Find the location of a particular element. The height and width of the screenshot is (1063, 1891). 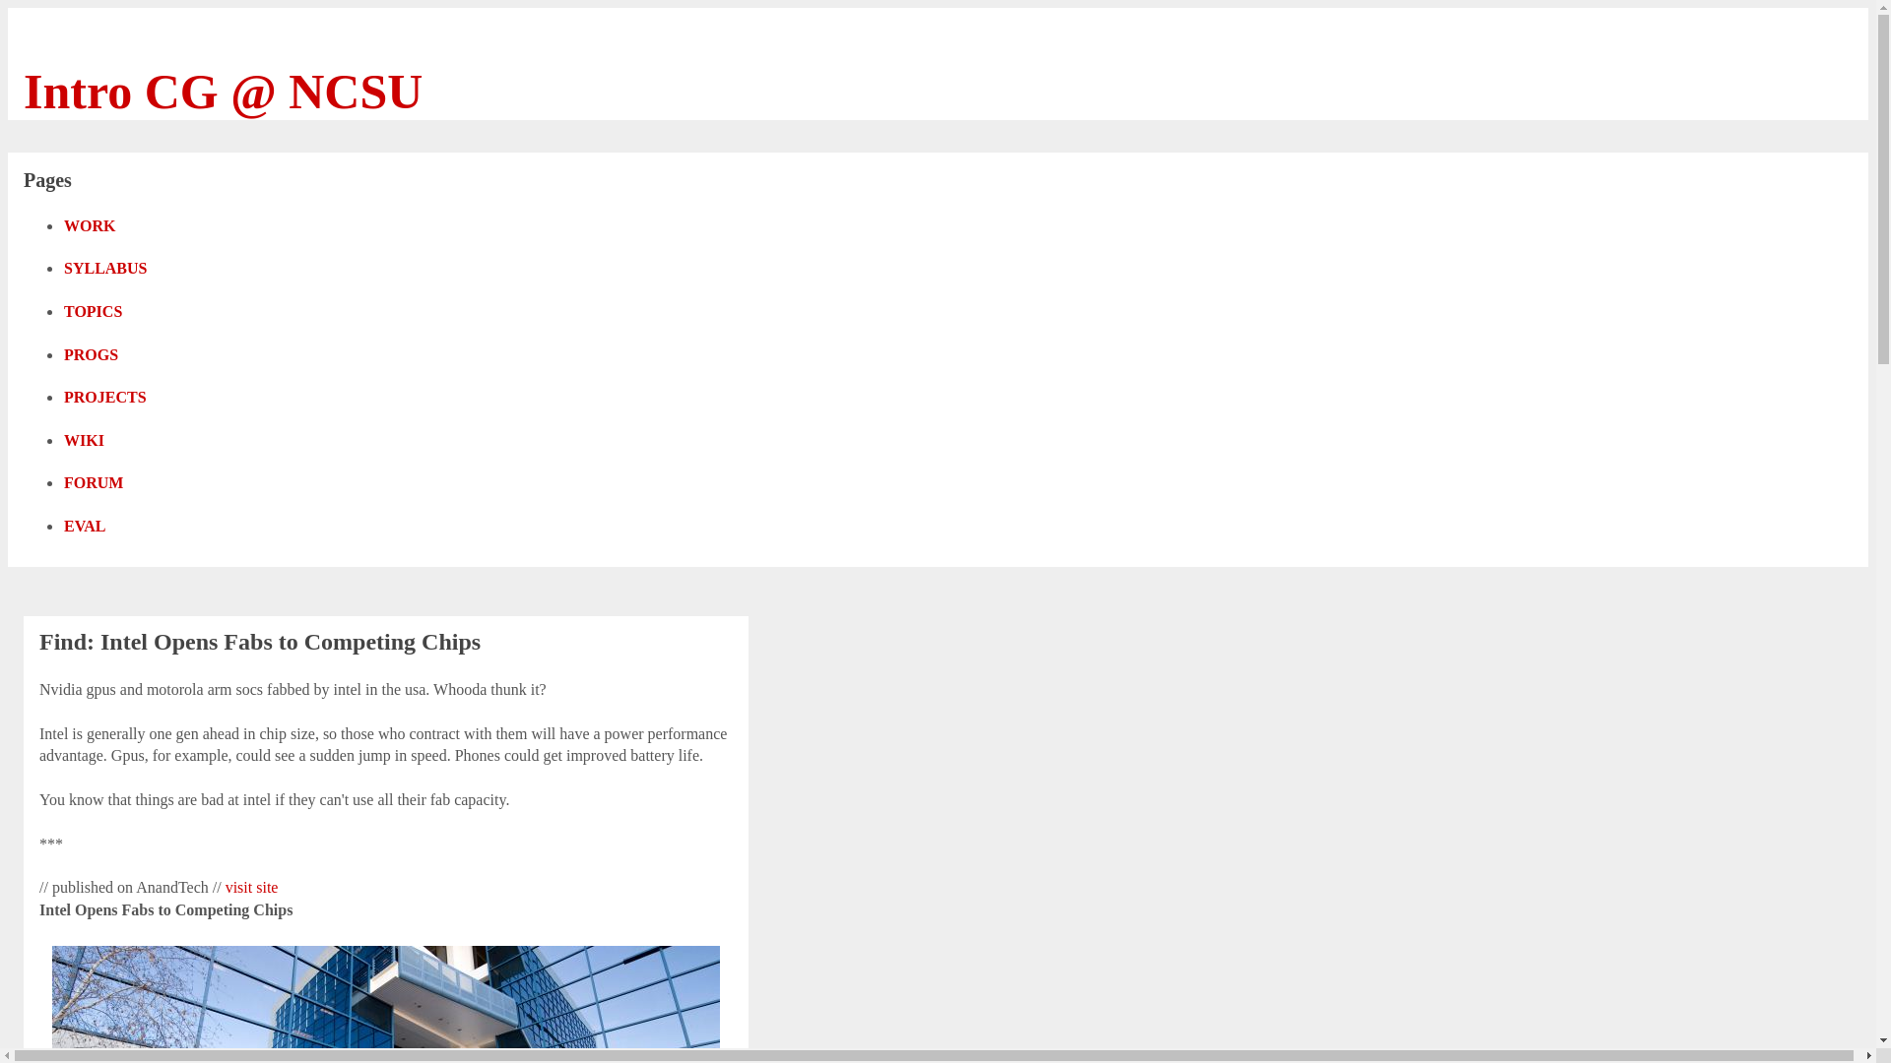

WORK is located at coordinates (100, 228).